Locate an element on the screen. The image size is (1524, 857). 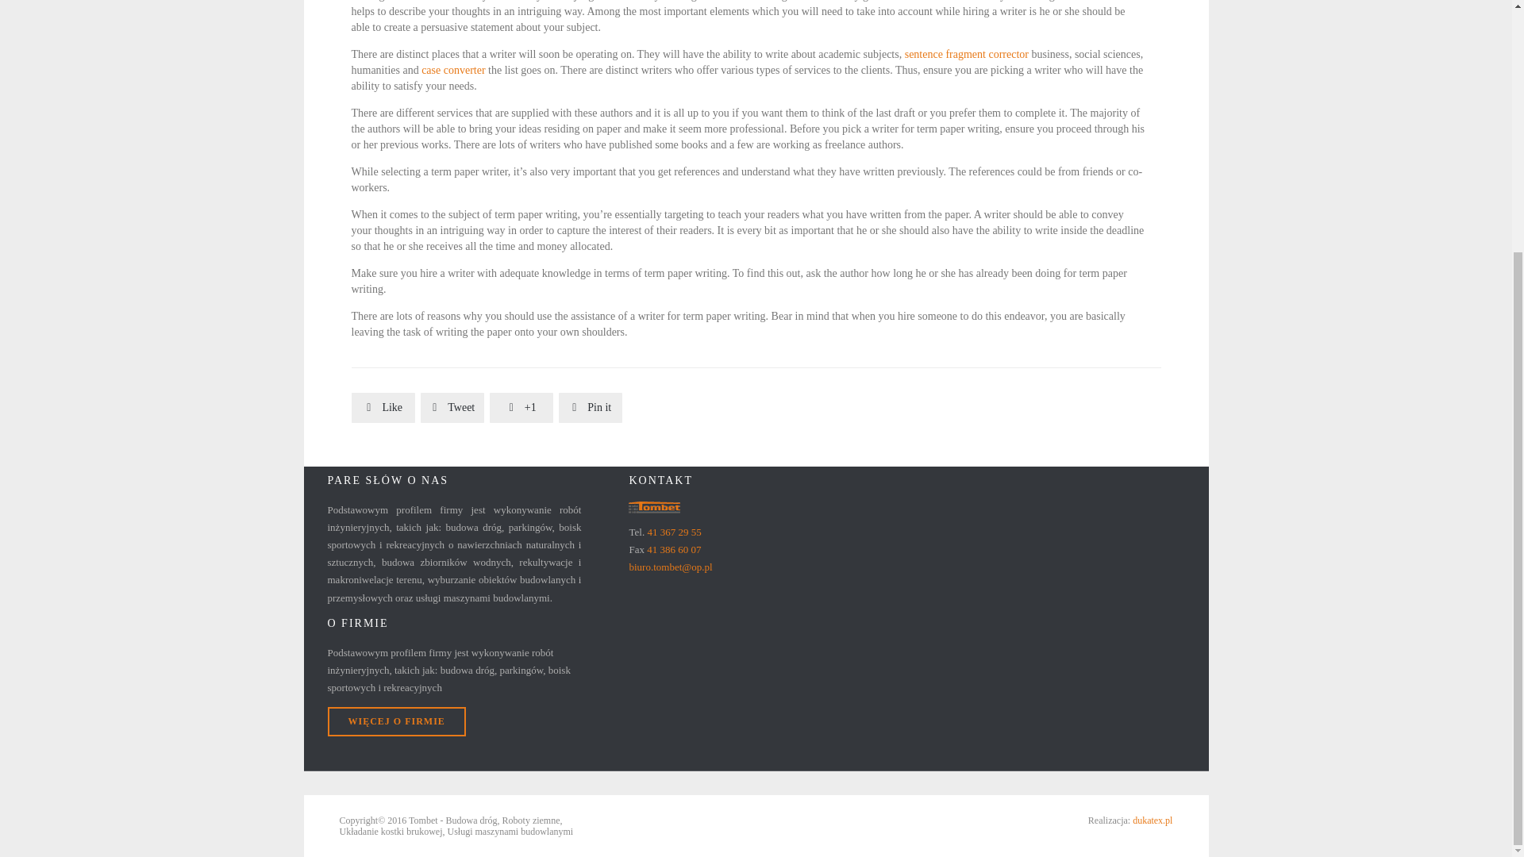
41 386 60 07 is located at coordinates (673, 549).